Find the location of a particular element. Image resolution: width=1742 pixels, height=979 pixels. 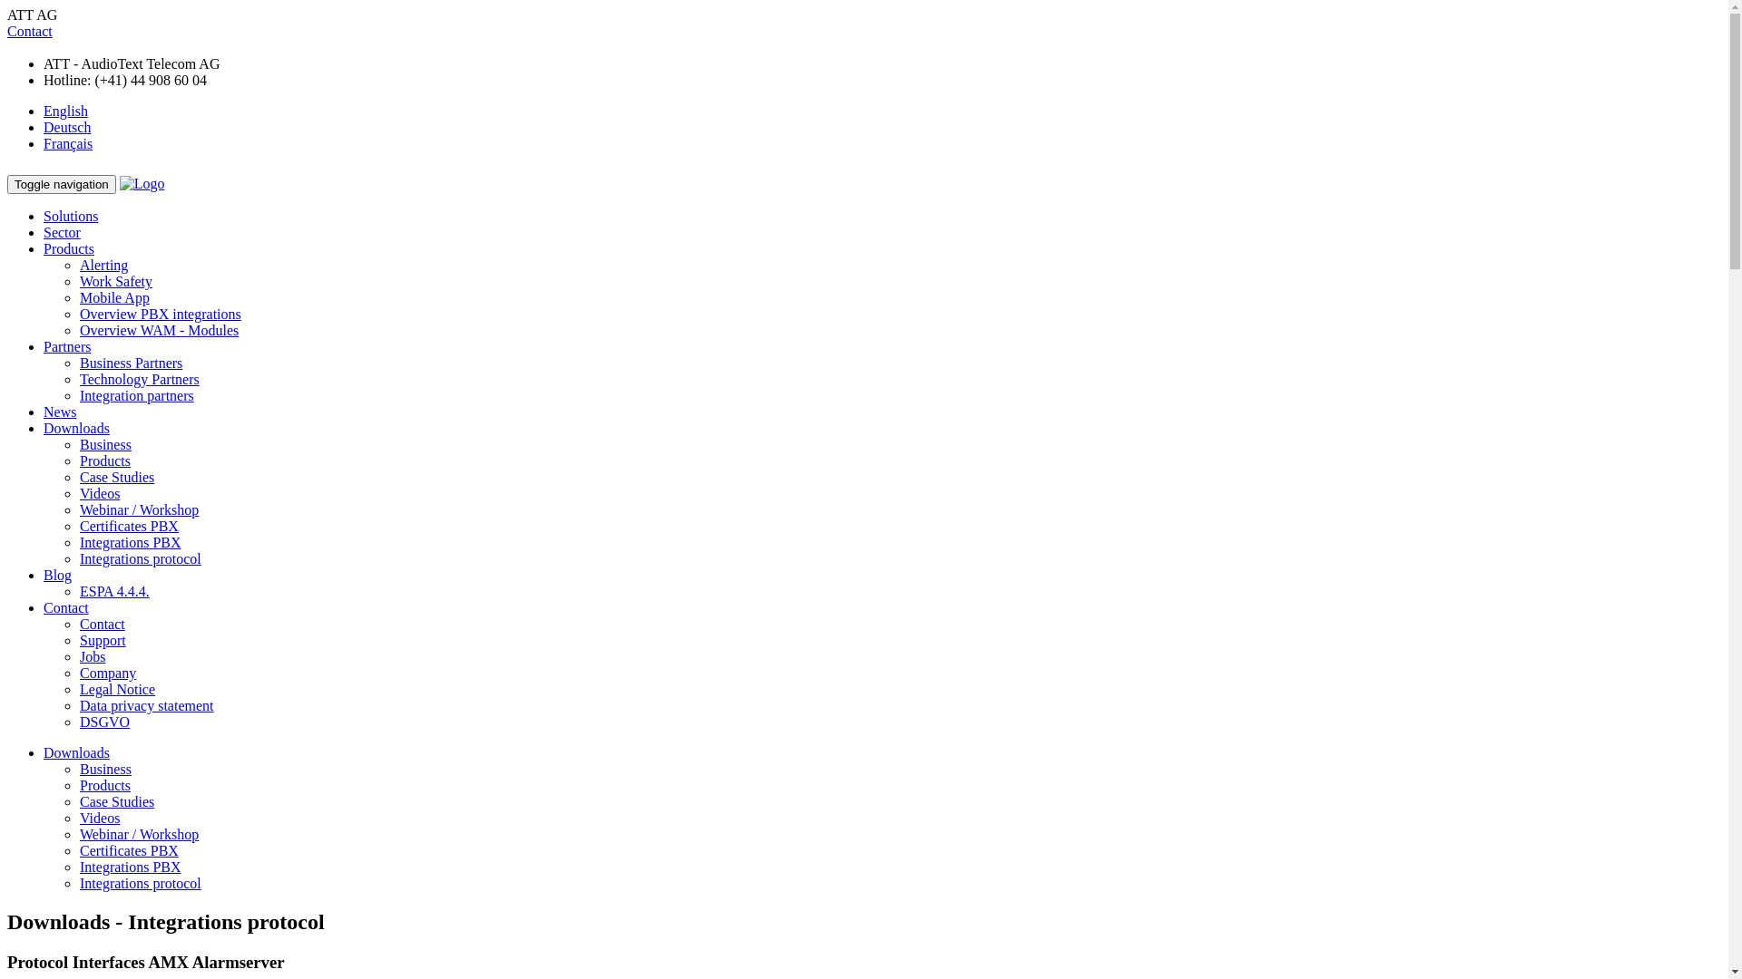

Business is located at coordinates (105, 769).